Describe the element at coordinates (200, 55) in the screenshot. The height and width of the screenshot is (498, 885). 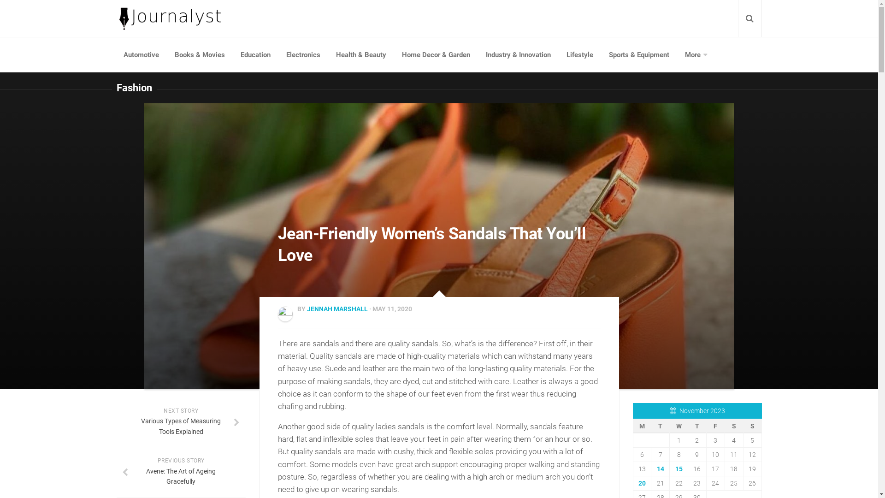
I see `Books & Movies` at that location.